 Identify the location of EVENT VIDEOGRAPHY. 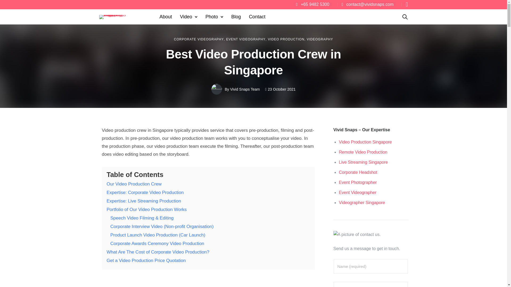
(246, 39).